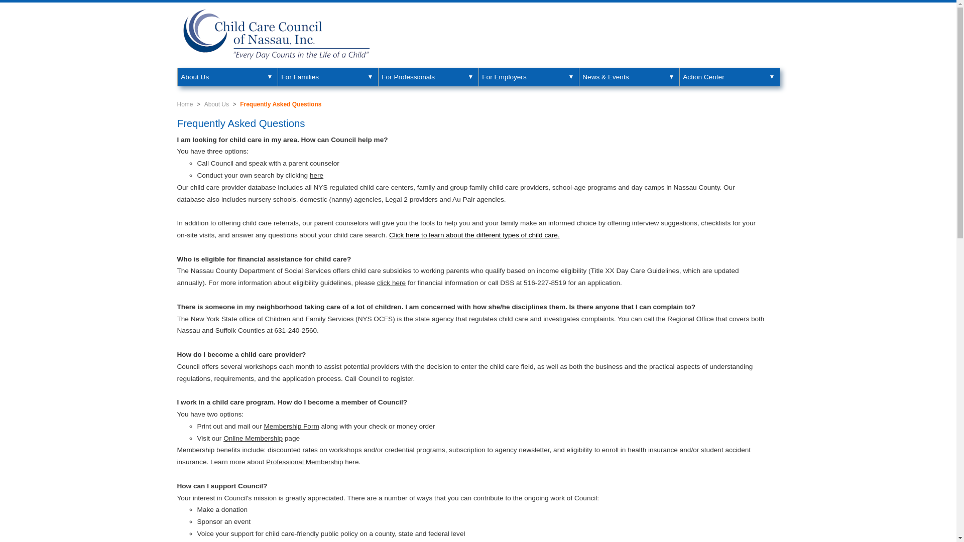  What do you see at coordinates (327, 77) in the screenshot?
I see `For Families` at bounding box center [327, 77].